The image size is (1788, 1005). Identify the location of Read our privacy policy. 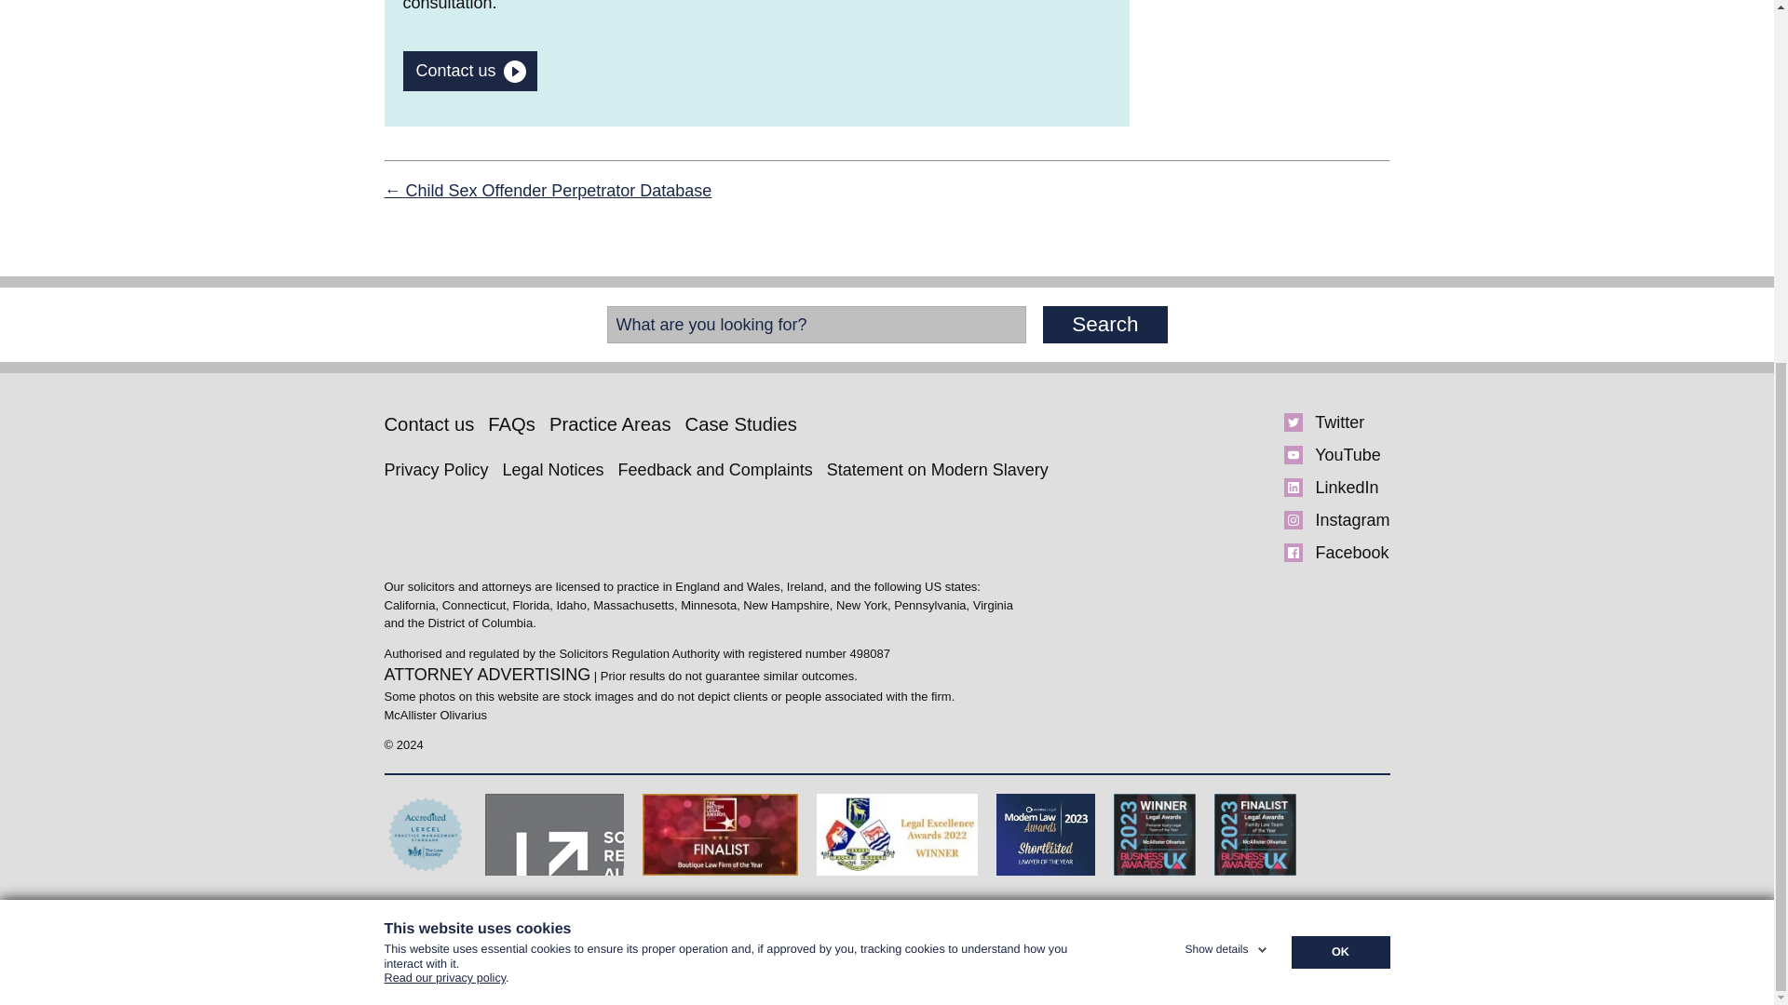
(445, 428).